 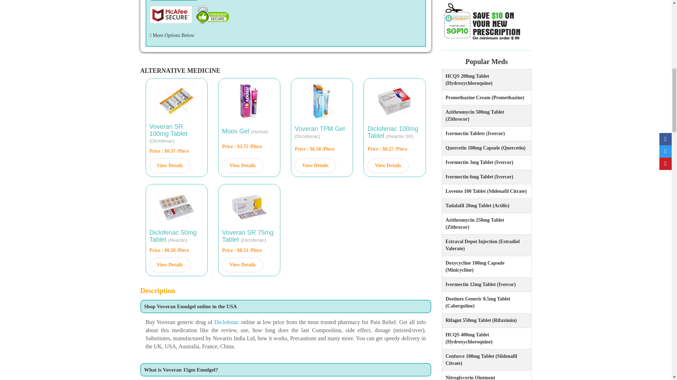 What do you see at coordinates (249, 207) in the screenshot?
I see `Voveran SR 75mg Tablet` at bounding box center [249, 207].